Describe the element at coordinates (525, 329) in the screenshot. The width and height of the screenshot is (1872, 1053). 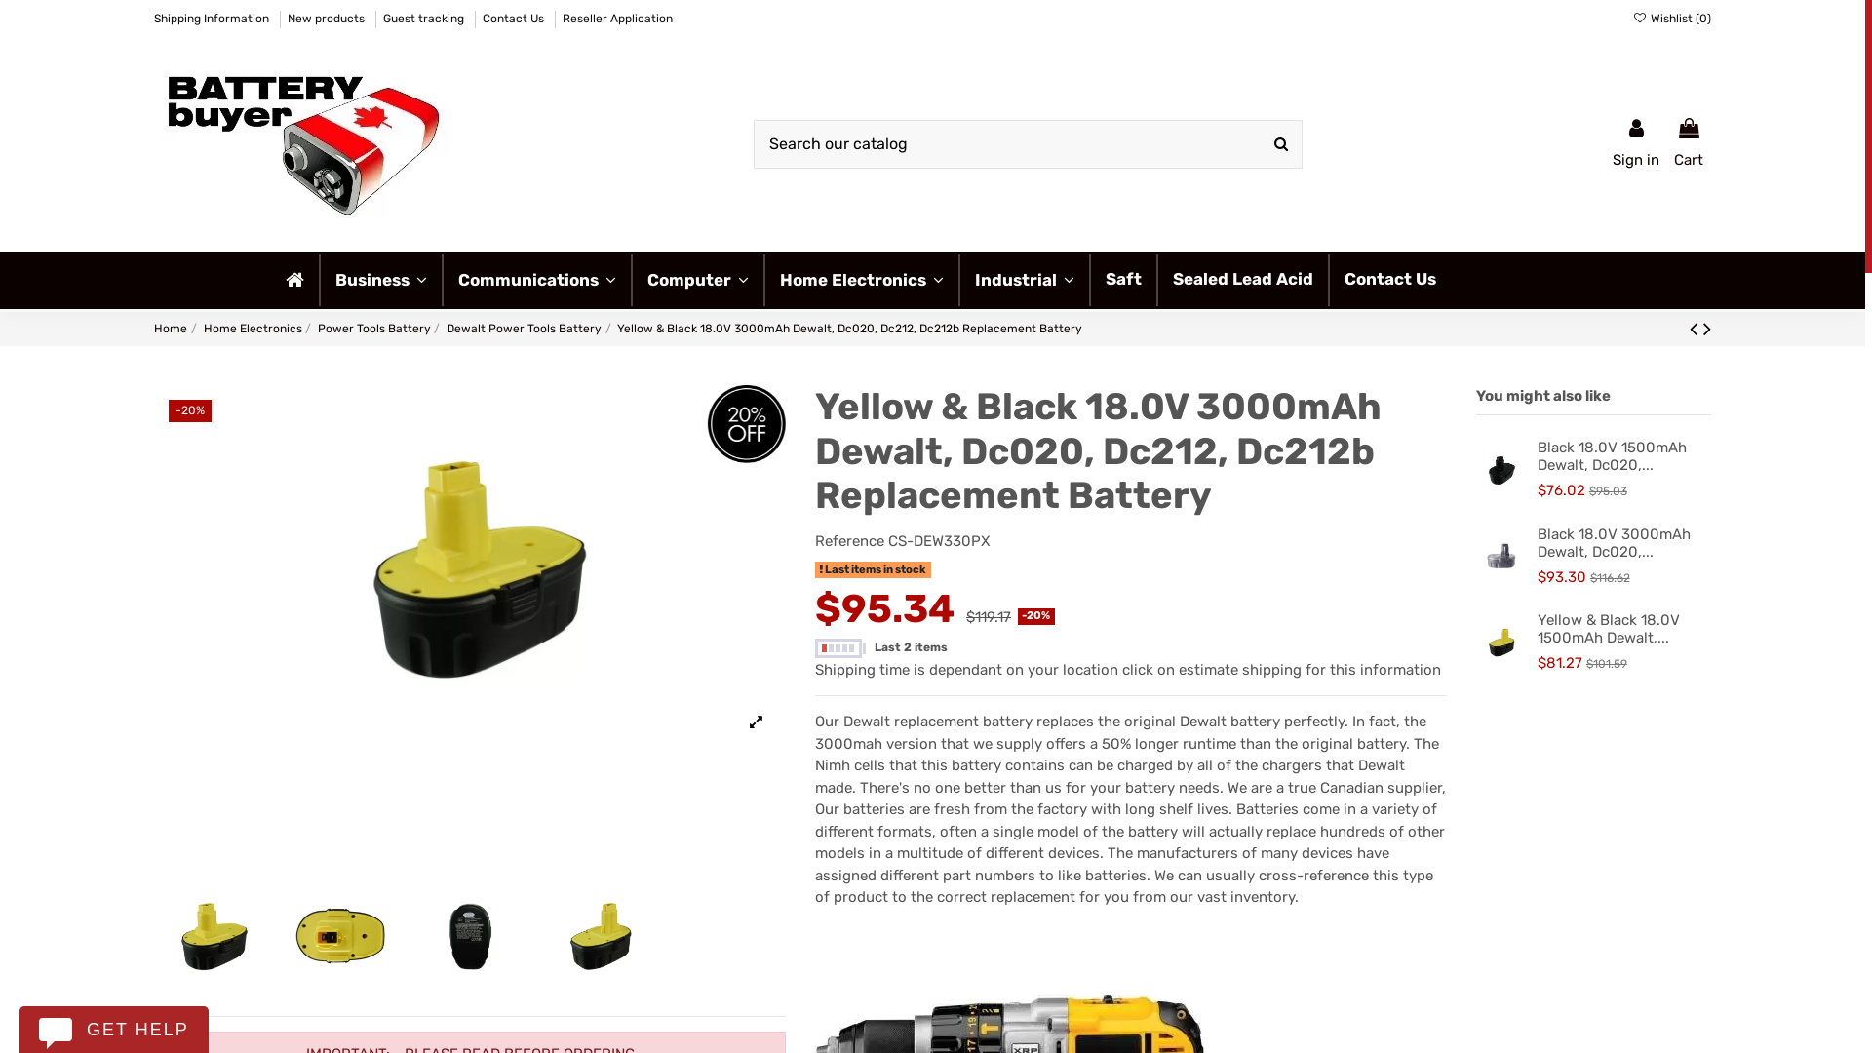
I see `Dewalt Power Tools Battery` at that location.